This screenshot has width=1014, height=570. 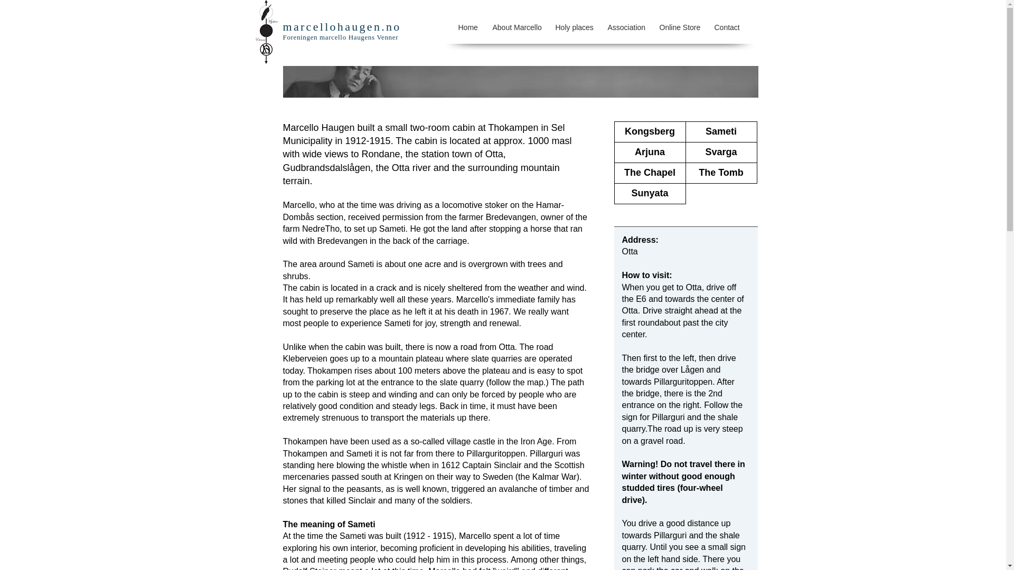 I want to click on Foreningen marcello Haugens Venner, so click(x=340, y=37).